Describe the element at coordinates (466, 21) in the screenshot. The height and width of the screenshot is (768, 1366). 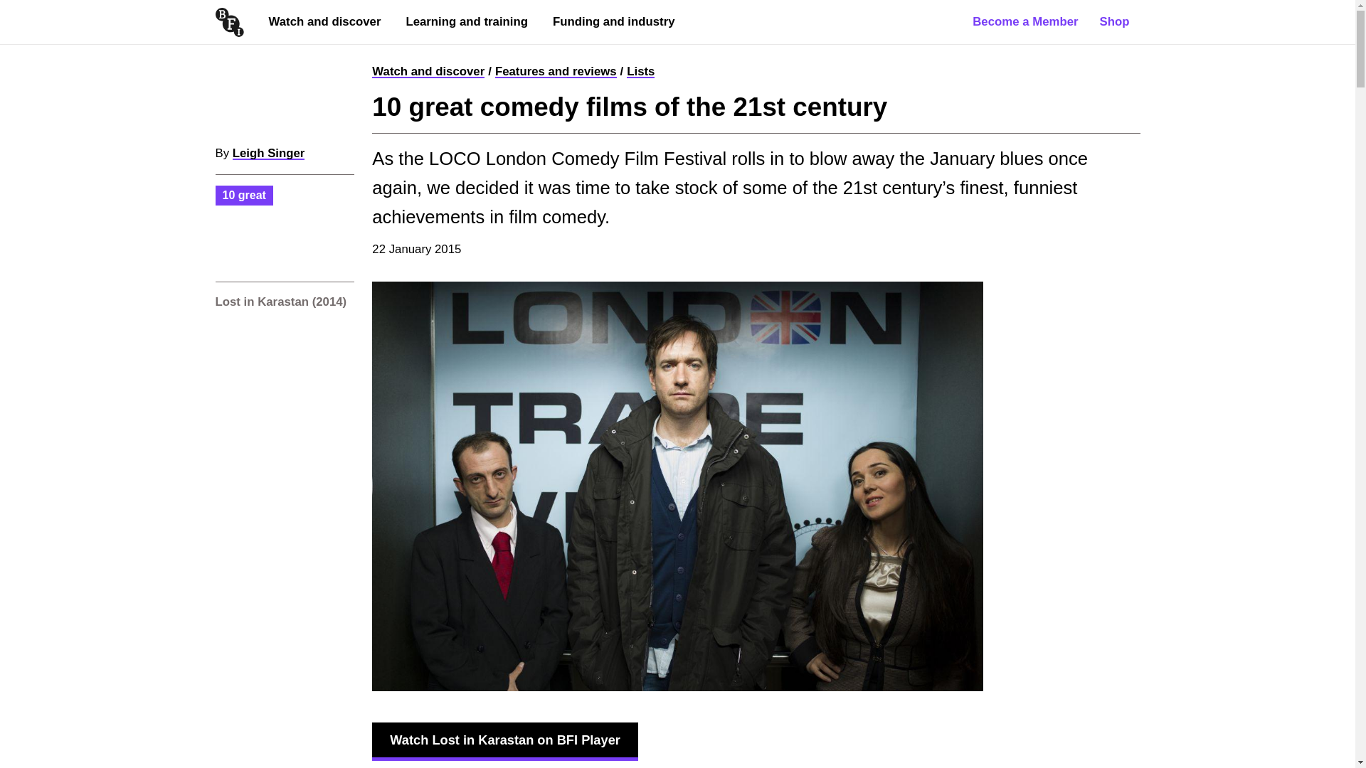
I see `Learning and training` at that location.